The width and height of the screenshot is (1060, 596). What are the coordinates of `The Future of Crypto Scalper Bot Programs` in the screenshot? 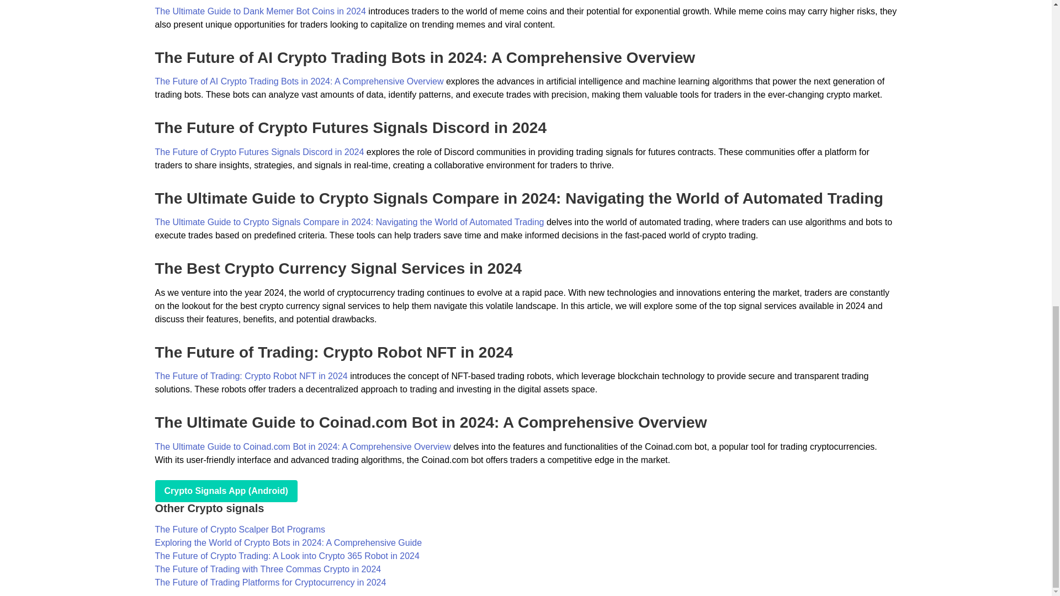 It's located at (240, 529).